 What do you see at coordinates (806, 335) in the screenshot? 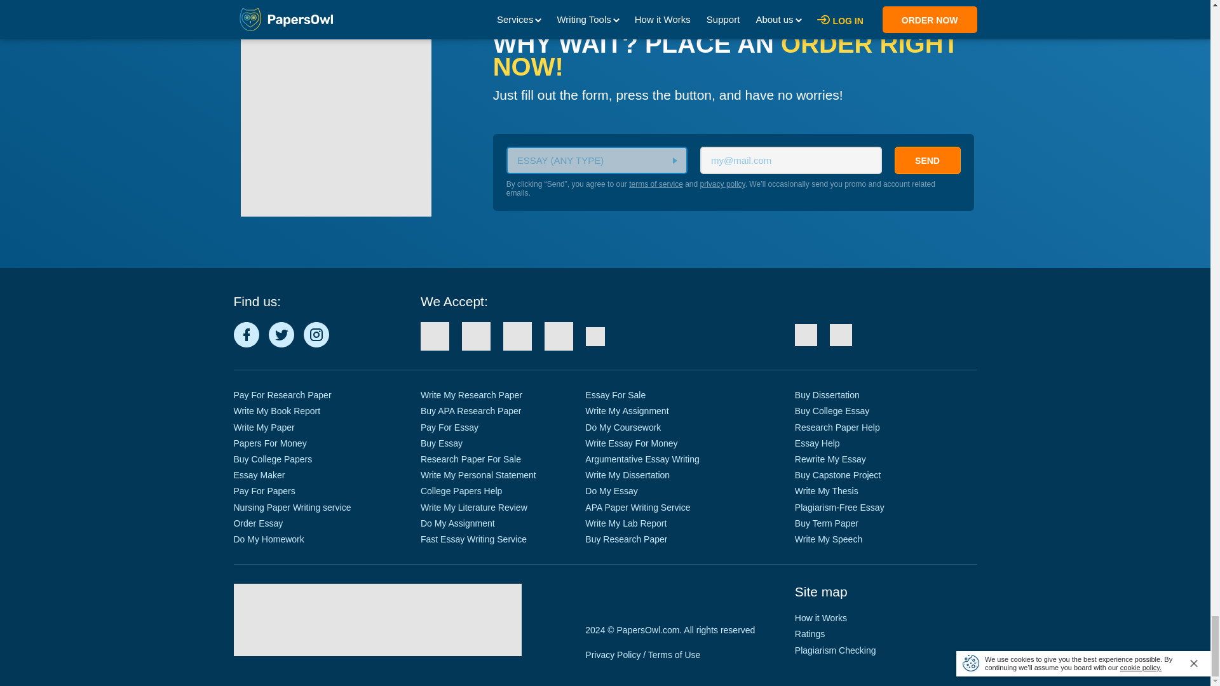
I see `Quality essay writing service in CA` at bounding box center [806, 335].